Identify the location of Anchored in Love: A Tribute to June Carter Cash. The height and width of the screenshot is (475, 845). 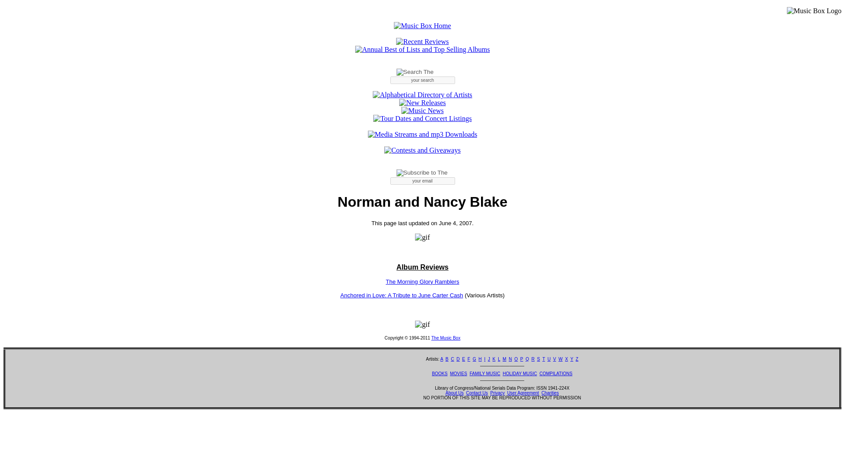
(401, 296).